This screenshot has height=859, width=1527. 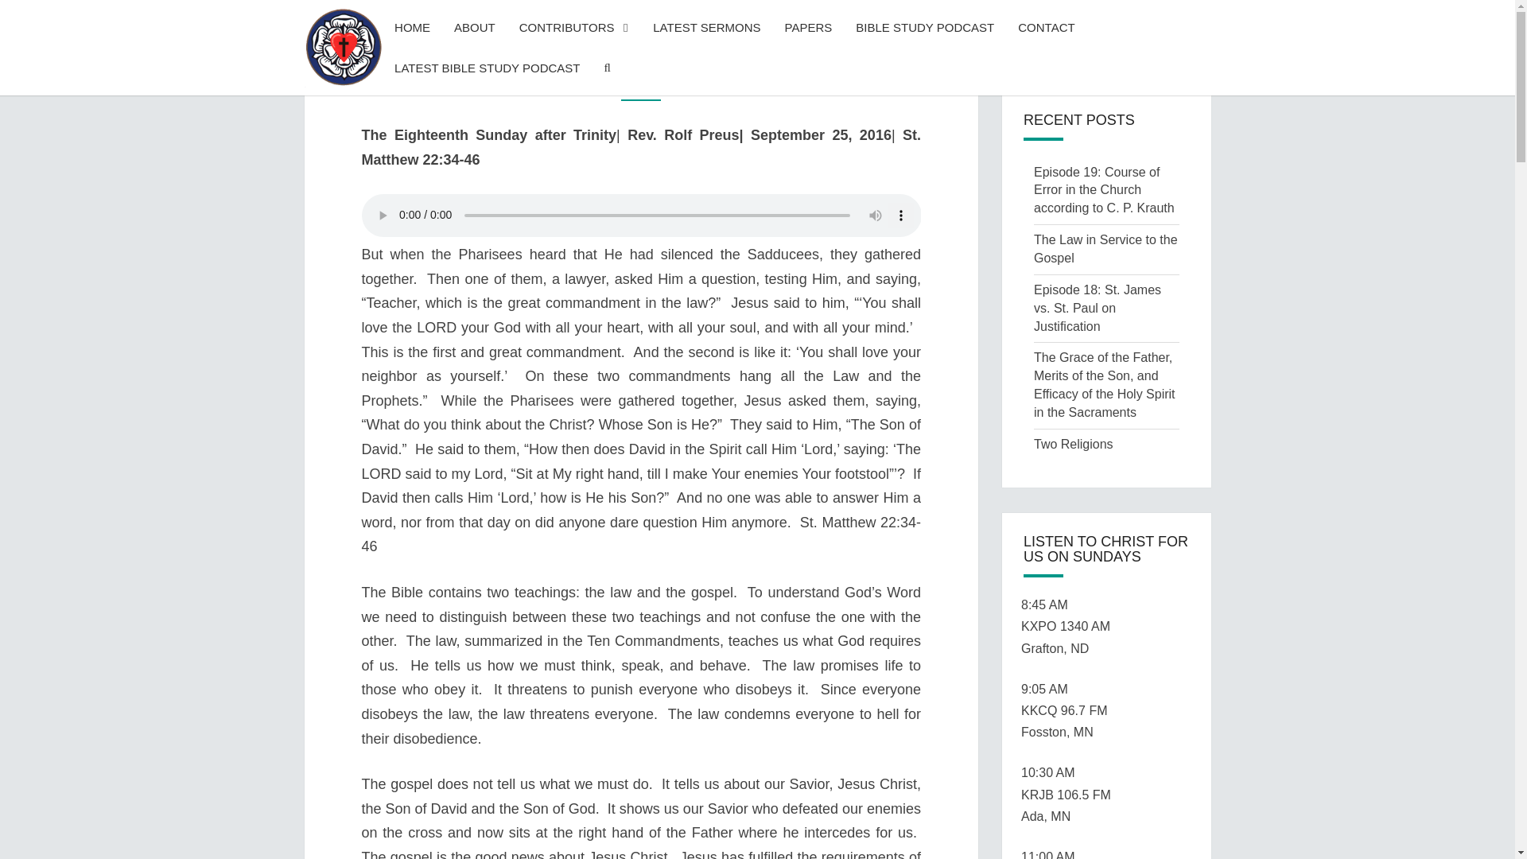 I want to click on LATEST BIBLE STUDY PODCAST, so click(x=487, y=68).